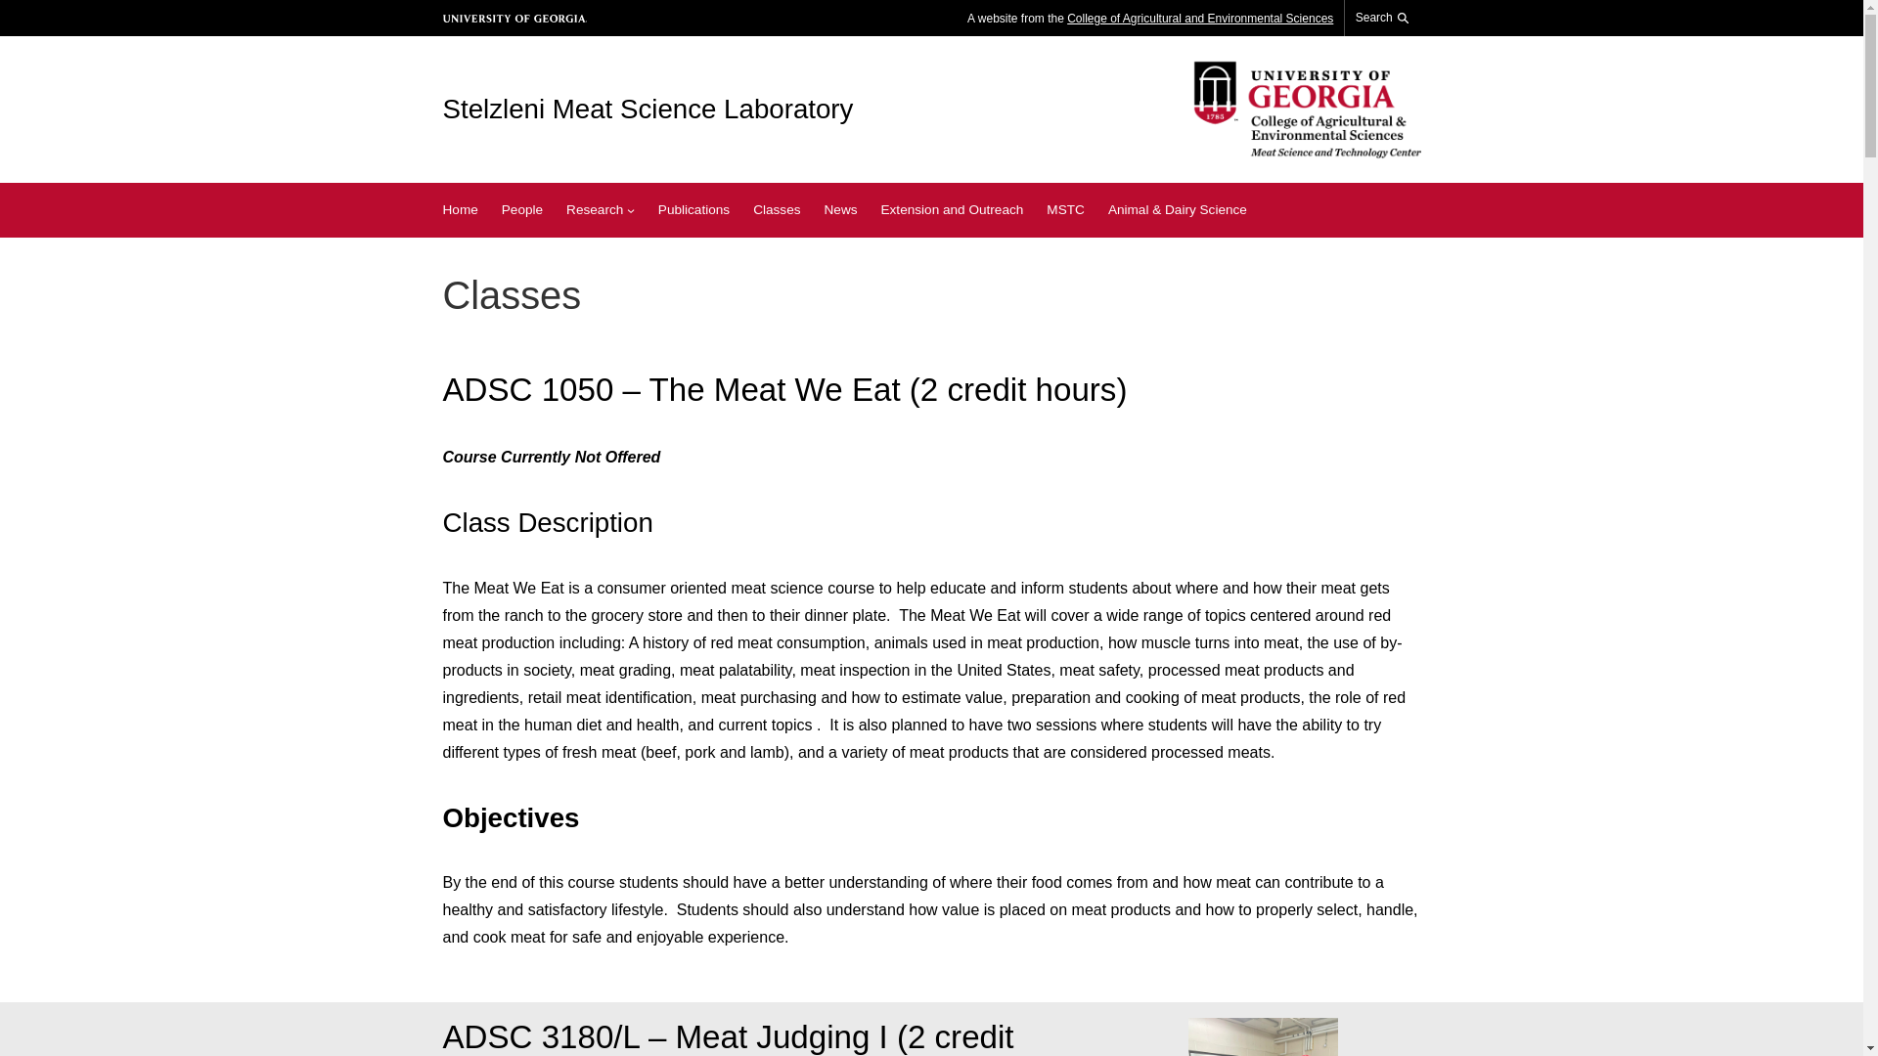  What do you see at coordinates (952, 209) in the screenshot?
I see `Extension and Outreach` at bounding box center [952, 209].